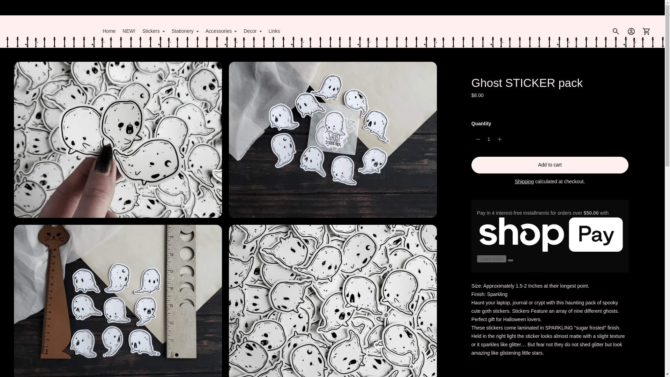 The width and height of the screenshot is (670, 377). I want to click on Stickers, so click(154, 31).